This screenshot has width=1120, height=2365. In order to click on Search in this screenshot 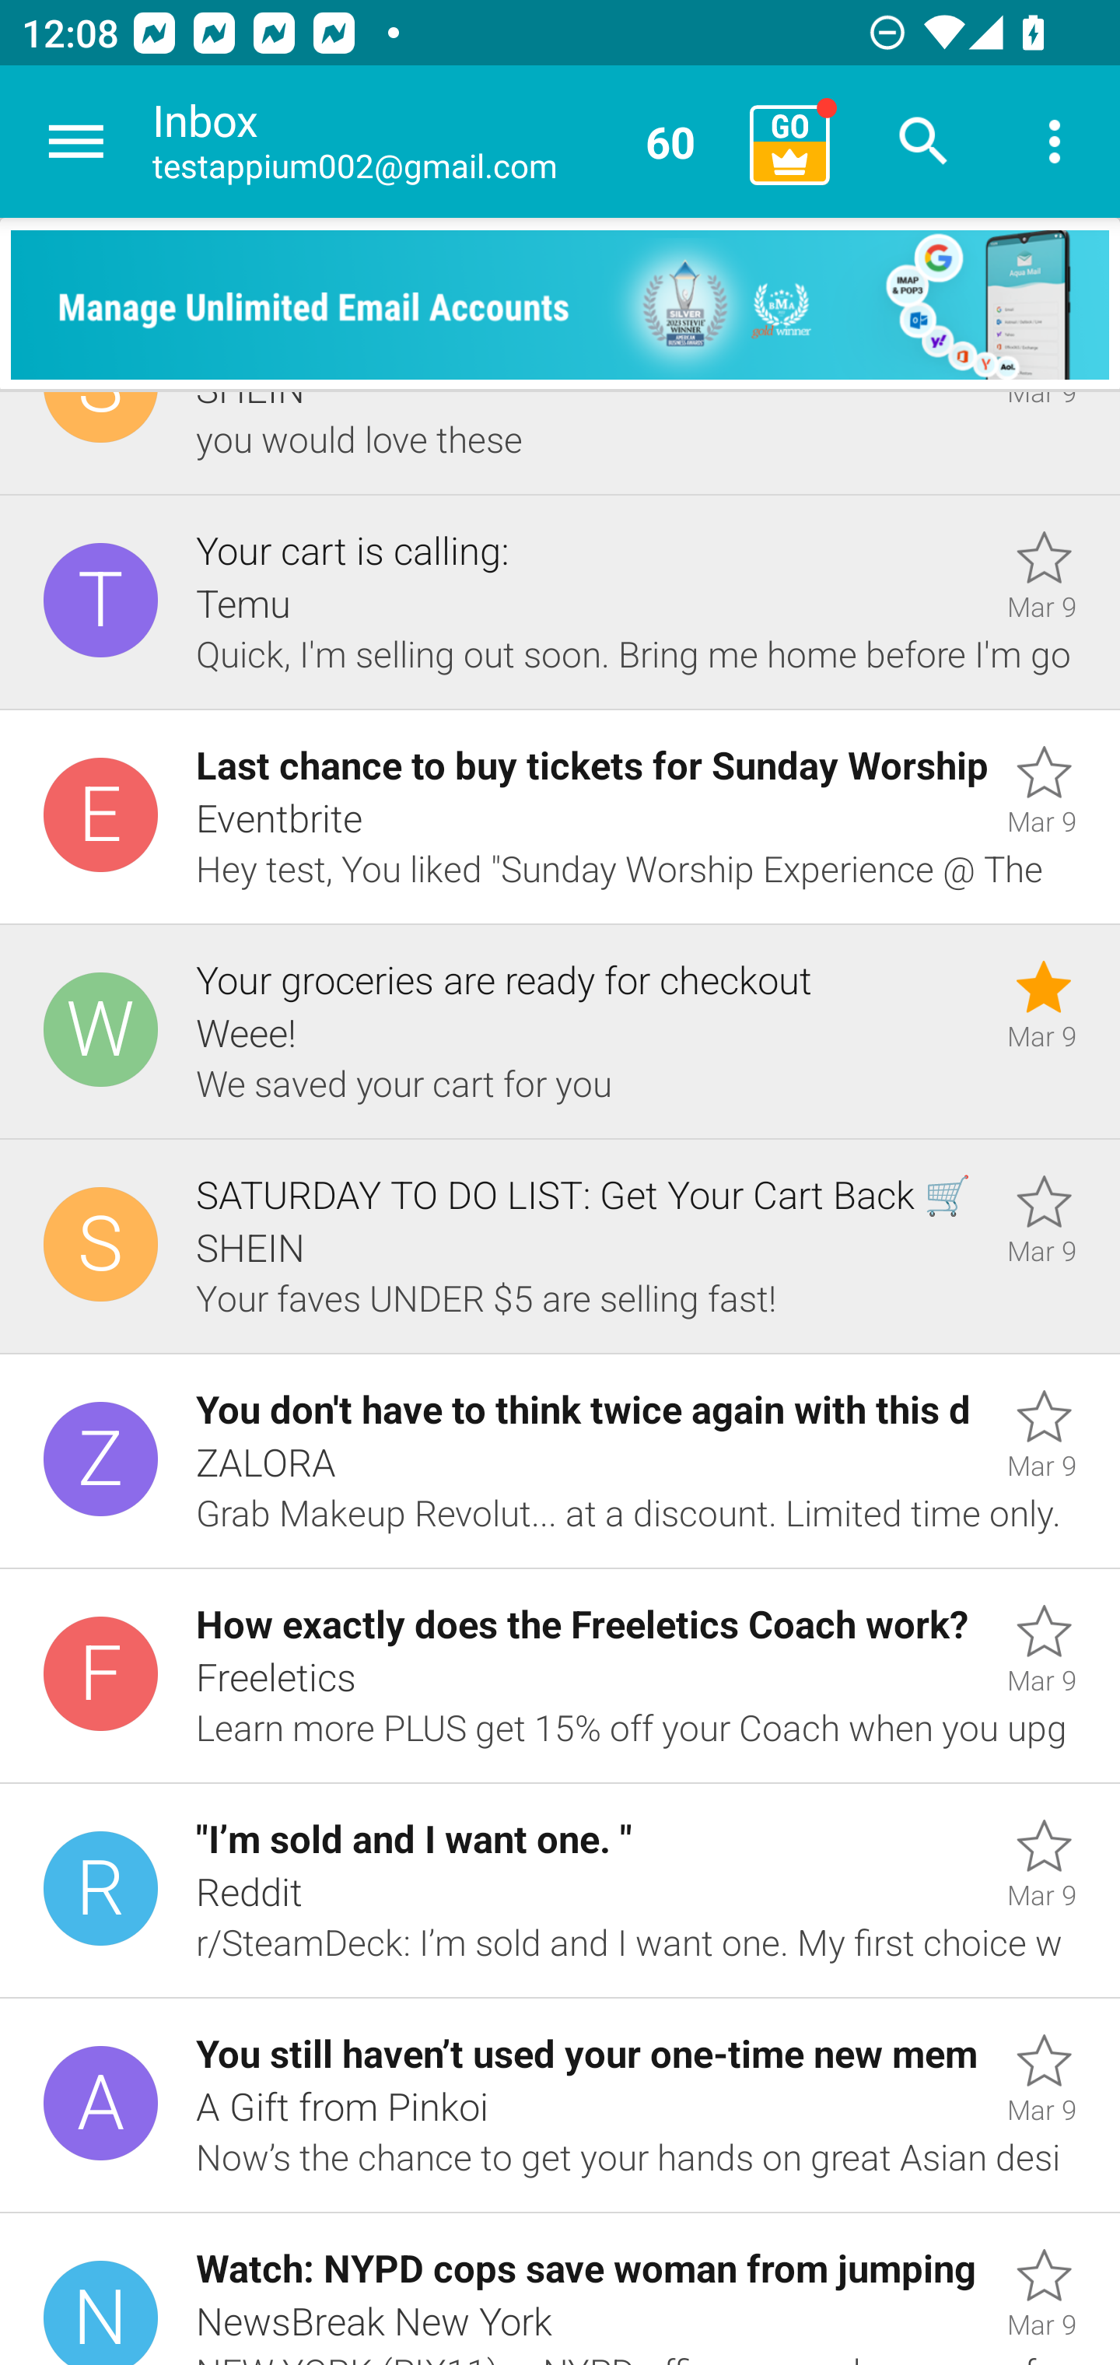, I will do `click(924, 142)`.